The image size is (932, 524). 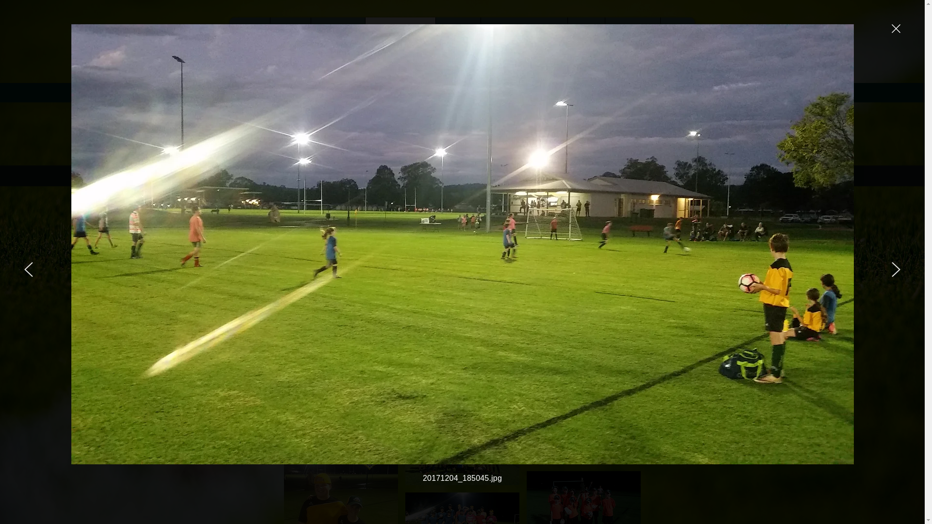 I want to click on HOME, so click(x=250, y=35).